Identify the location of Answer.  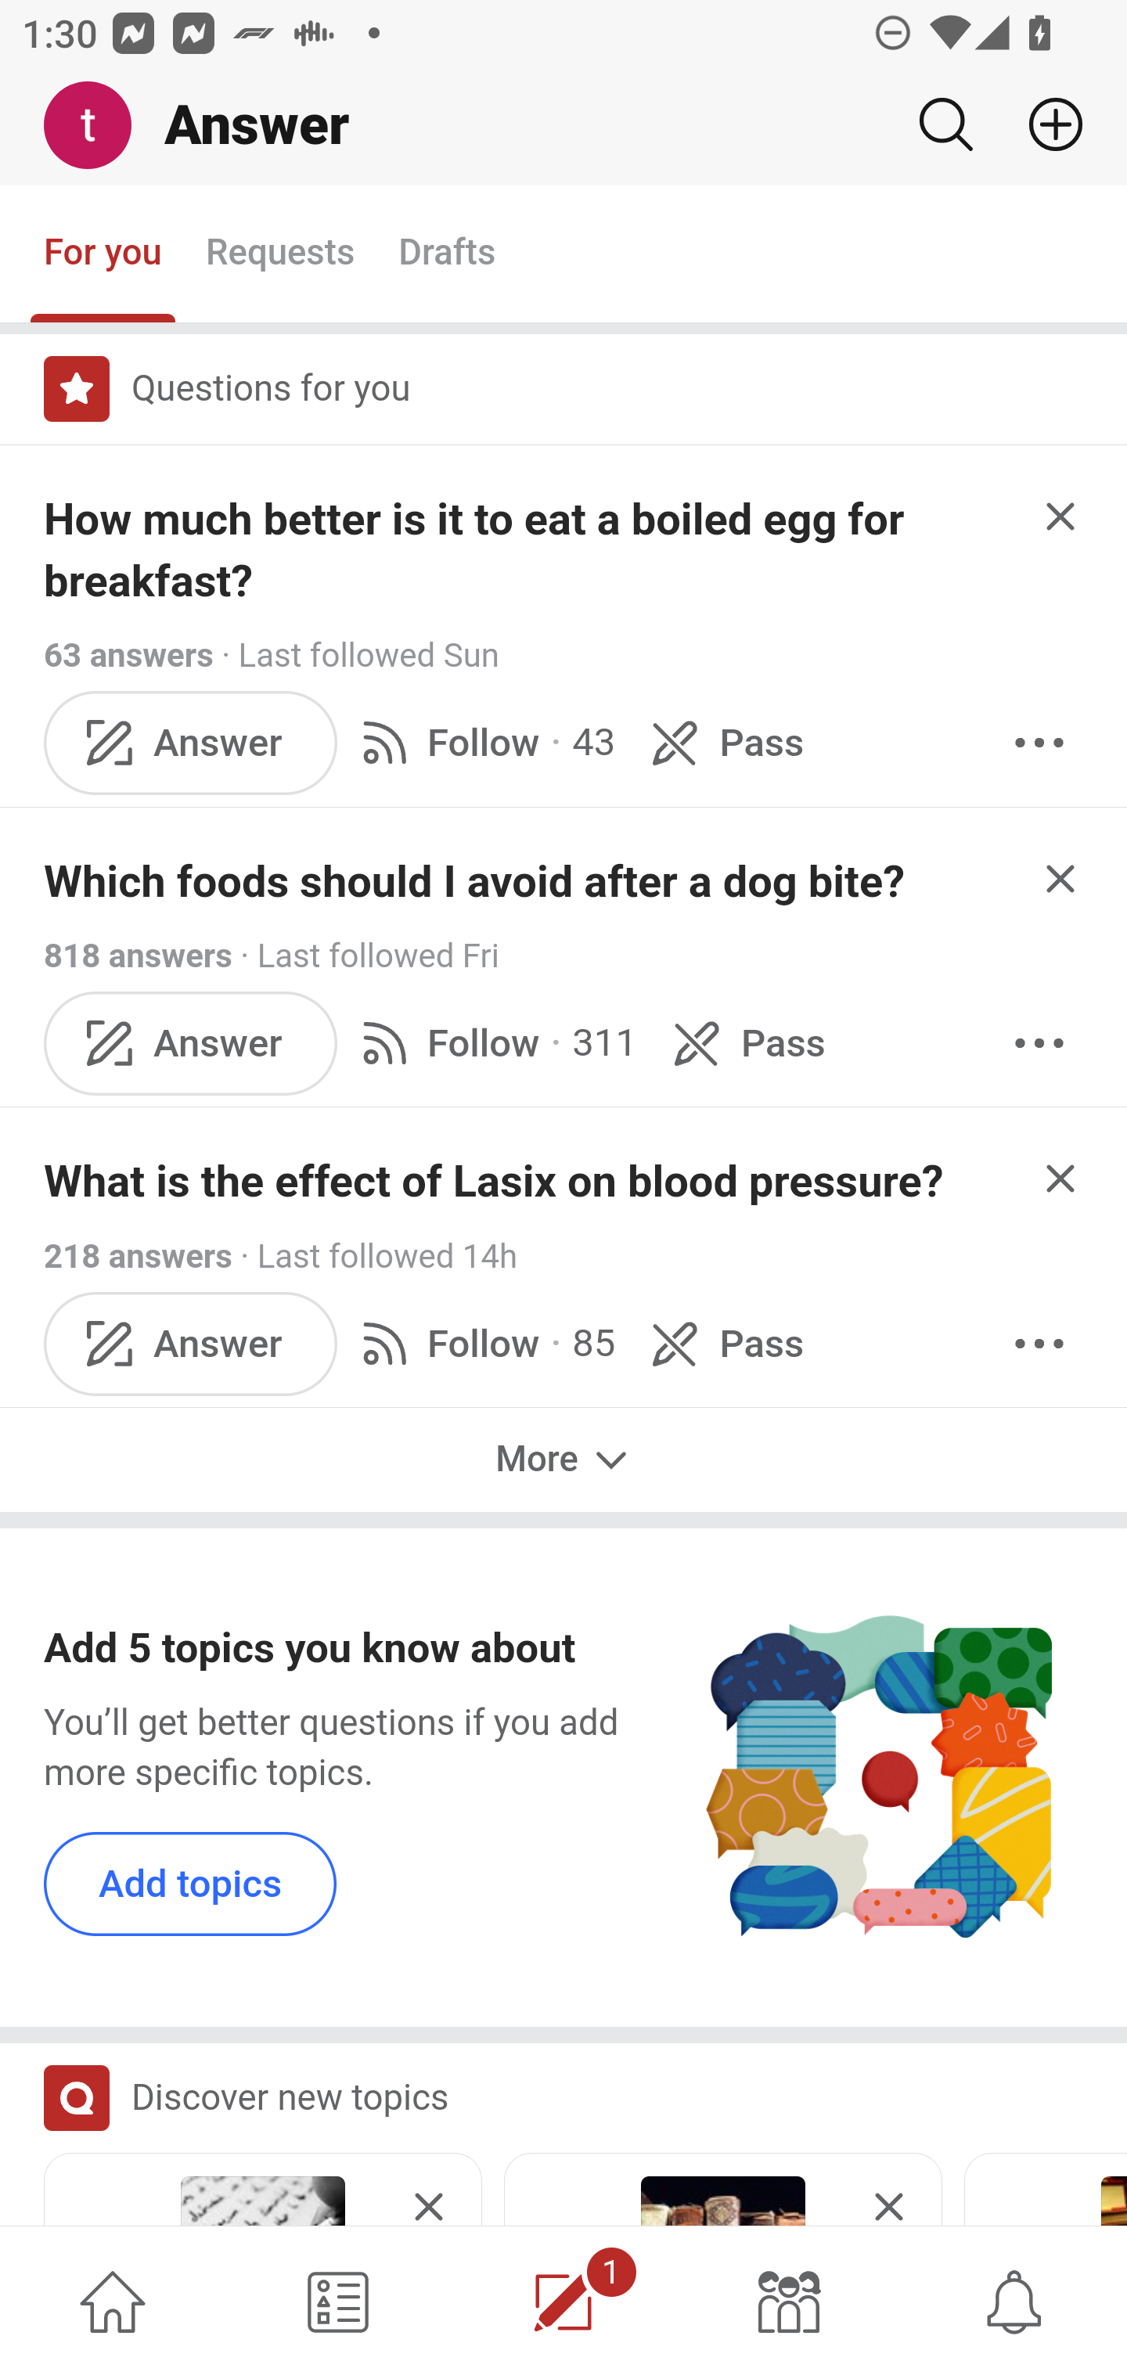
(191, 740).